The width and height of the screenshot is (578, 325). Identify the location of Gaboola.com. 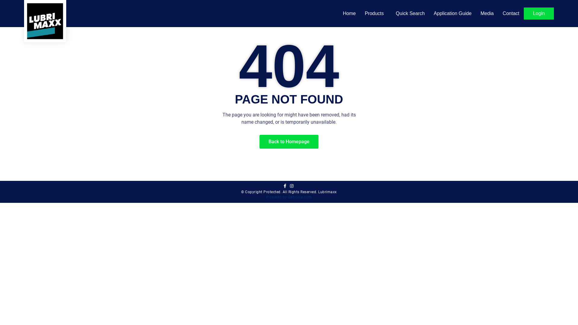
(300, 197).